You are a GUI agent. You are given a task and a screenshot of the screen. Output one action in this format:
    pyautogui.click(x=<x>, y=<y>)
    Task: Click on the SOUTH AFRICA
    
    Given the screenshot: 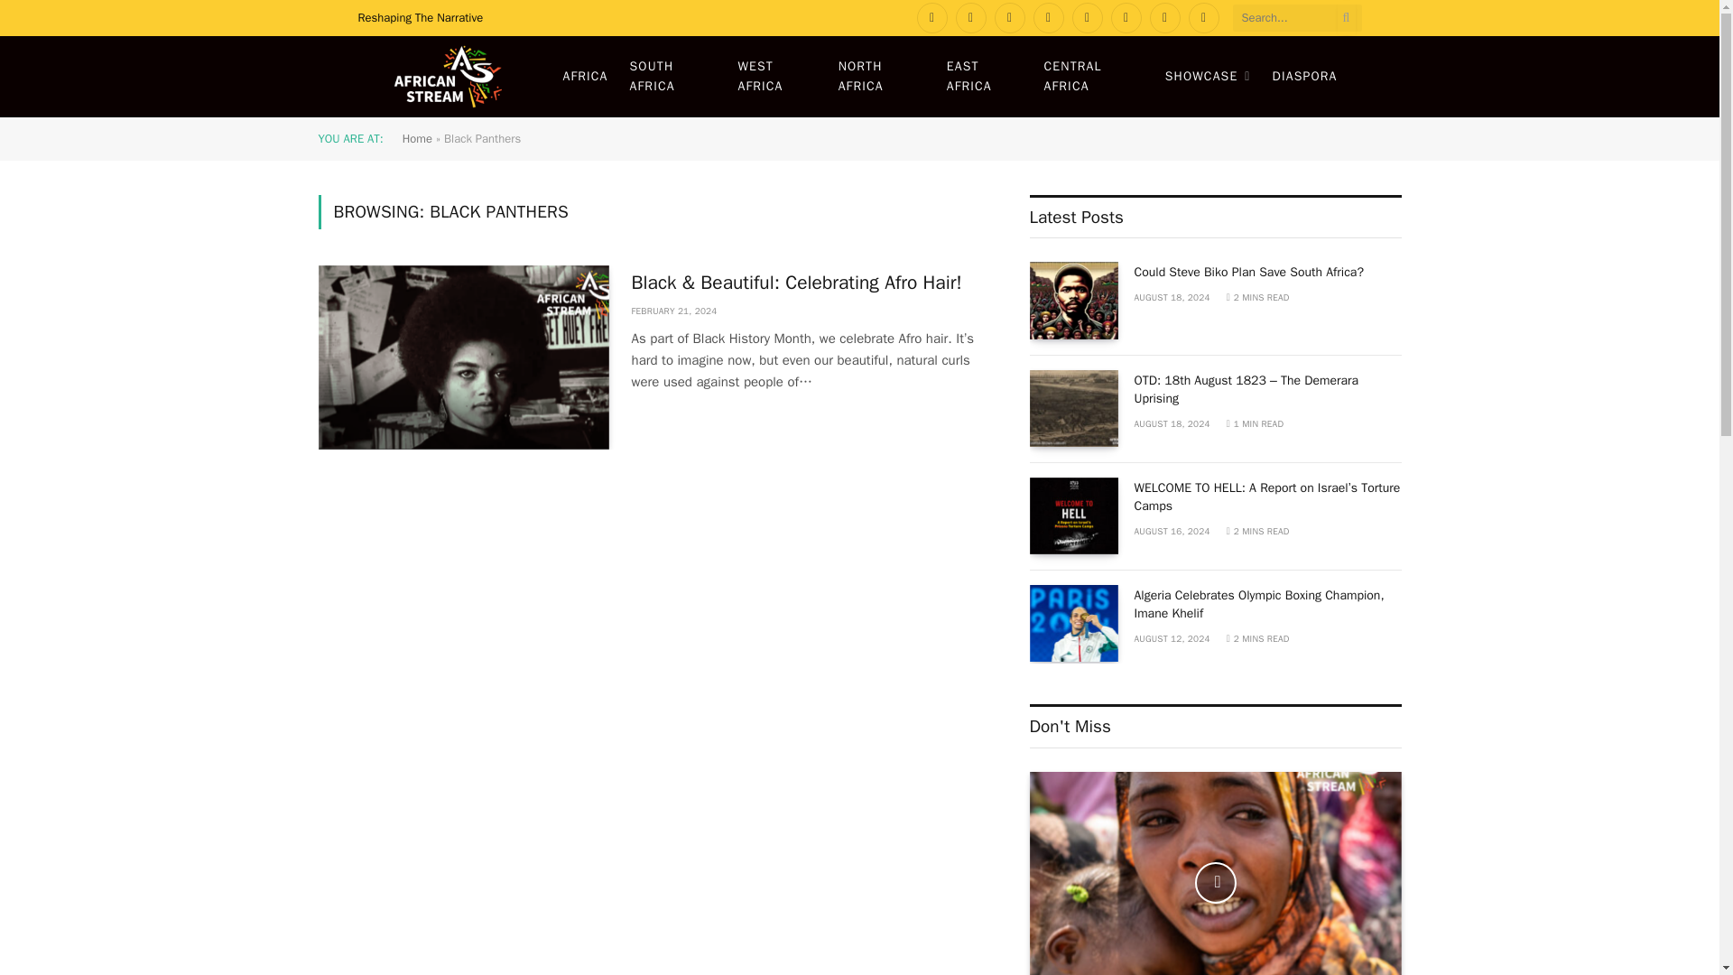 What is the action you would take?
    pyautogui.click(x=673, y=76)
    